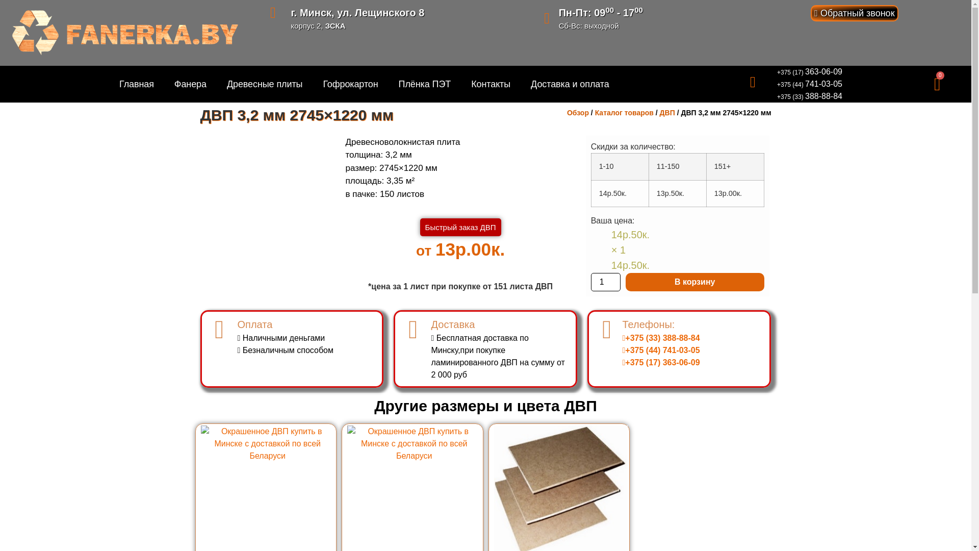  What do you see at coordinates (937, 84) in the screenshot?
I see `0` at bounding box center [937, 84].